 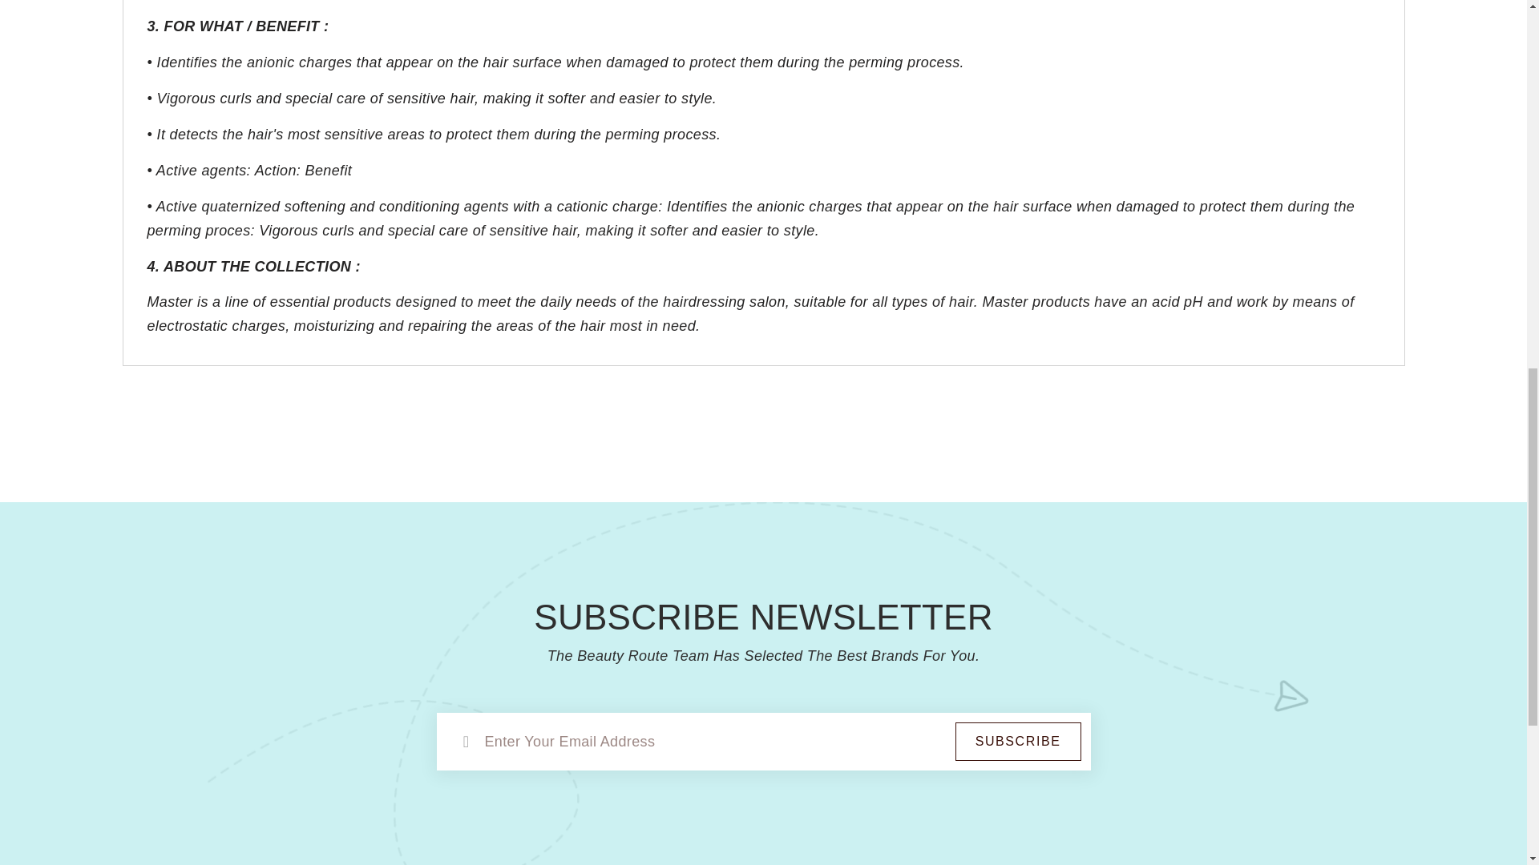 What do you see at coordinates (1018, 742) in the screenshot?
I see `SUBSCRIBE` at bounding box center [1018, 742].